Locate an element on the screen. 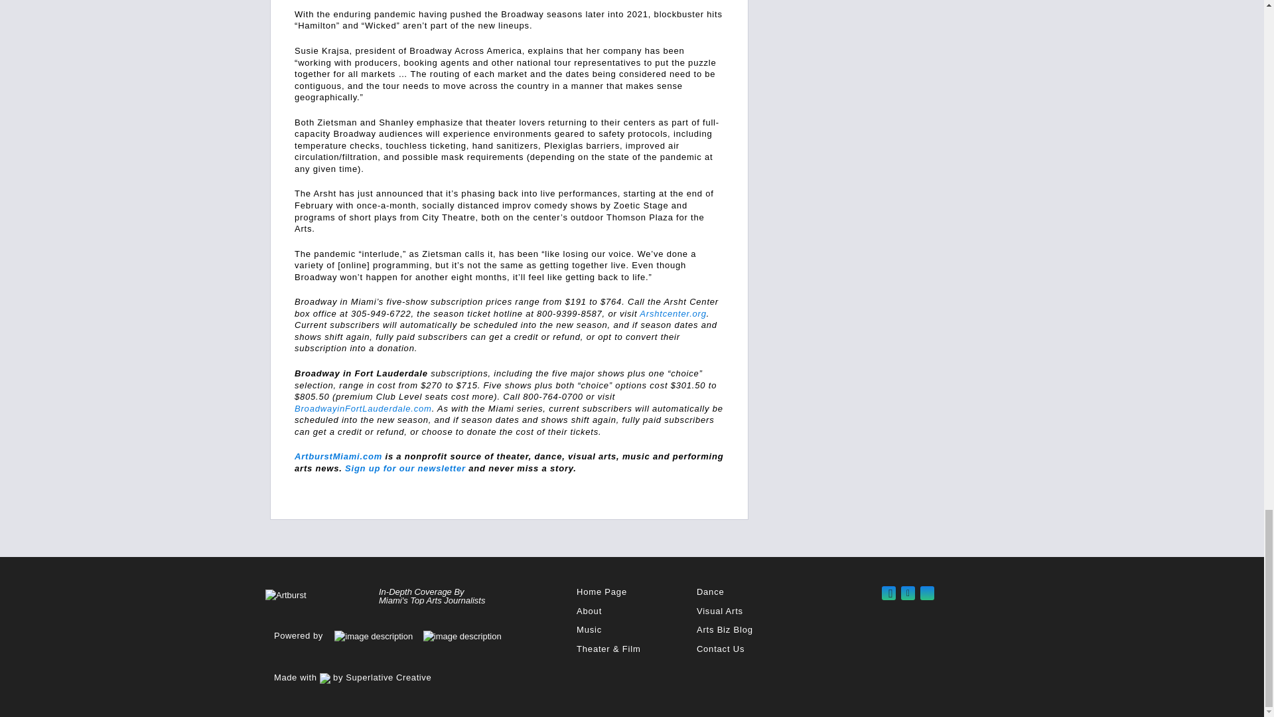 This screenshot has width=1274, height=717. Dance is located at coordinates (711, 592).